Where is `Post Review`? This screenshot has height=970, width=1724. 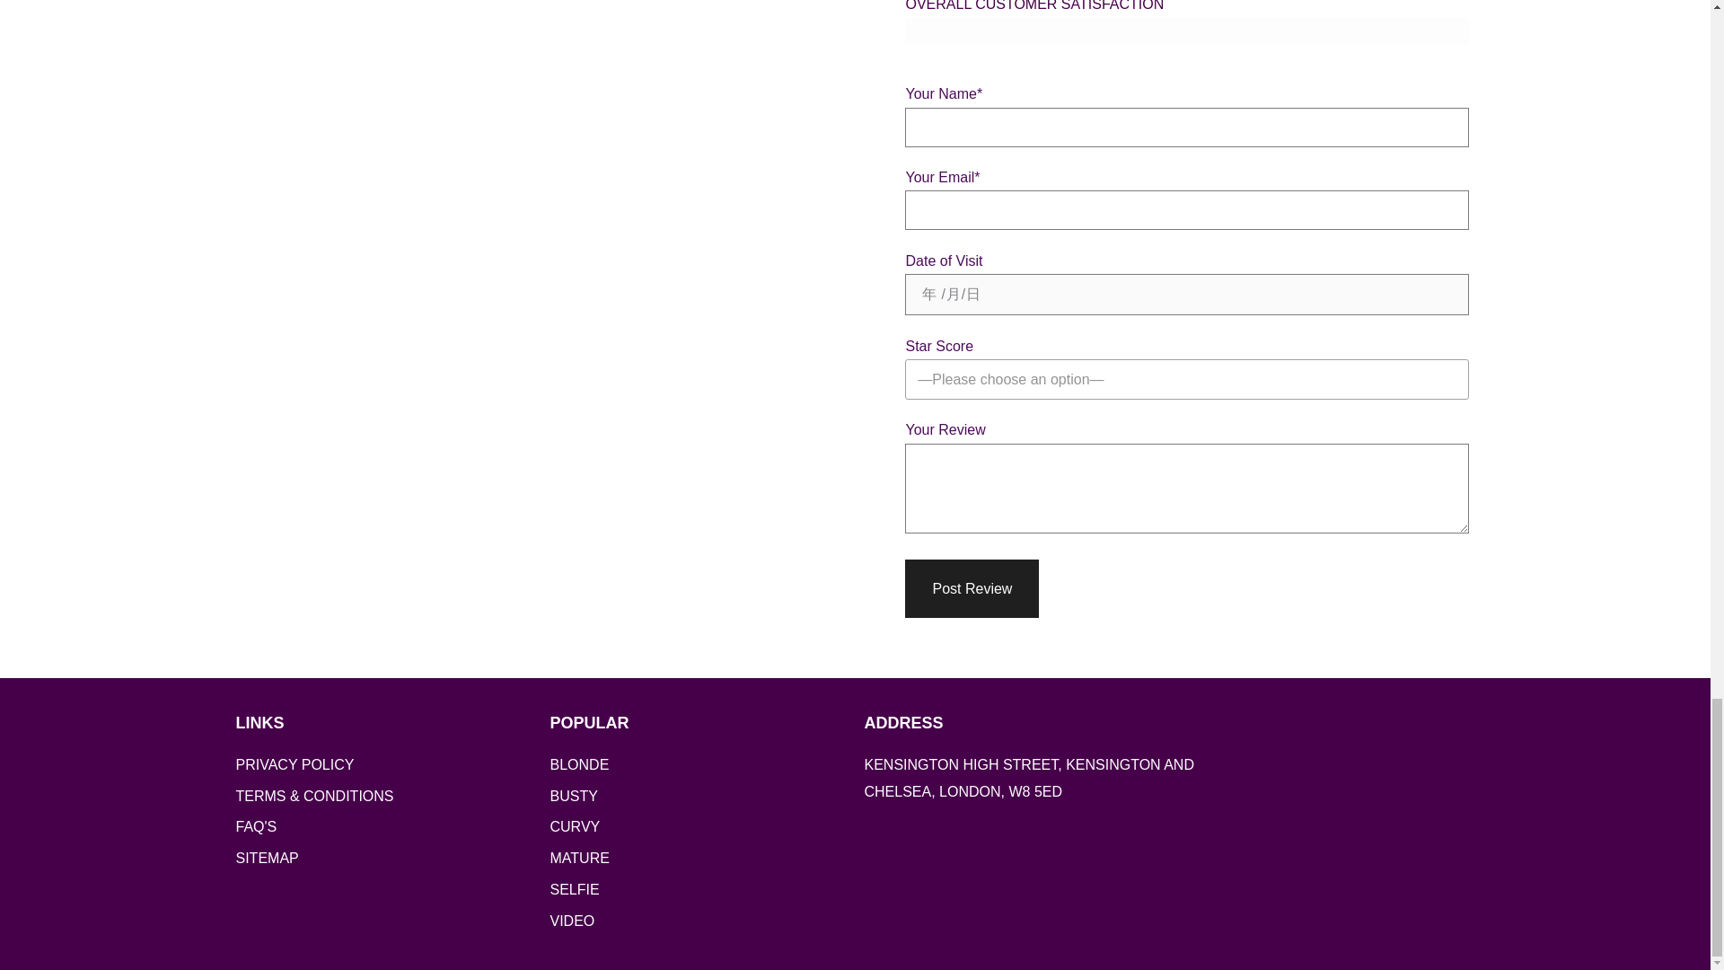 Post Review is located at coordinates (972, 589).